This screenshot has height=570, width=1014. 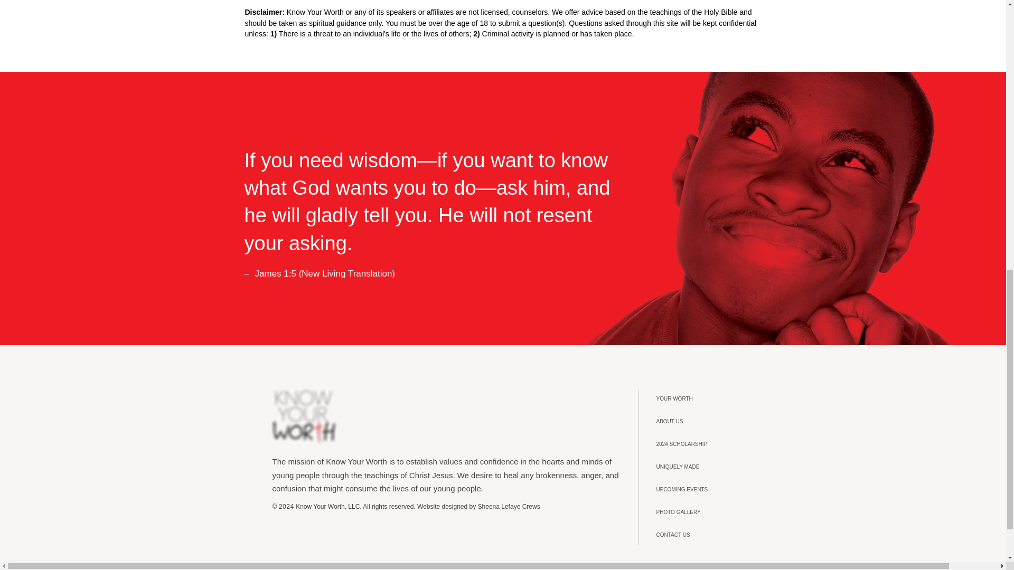 What do you see at coordinates (704, 535) in the screenshot?
I see `CONTACT US` at bounding box center [704, 535].